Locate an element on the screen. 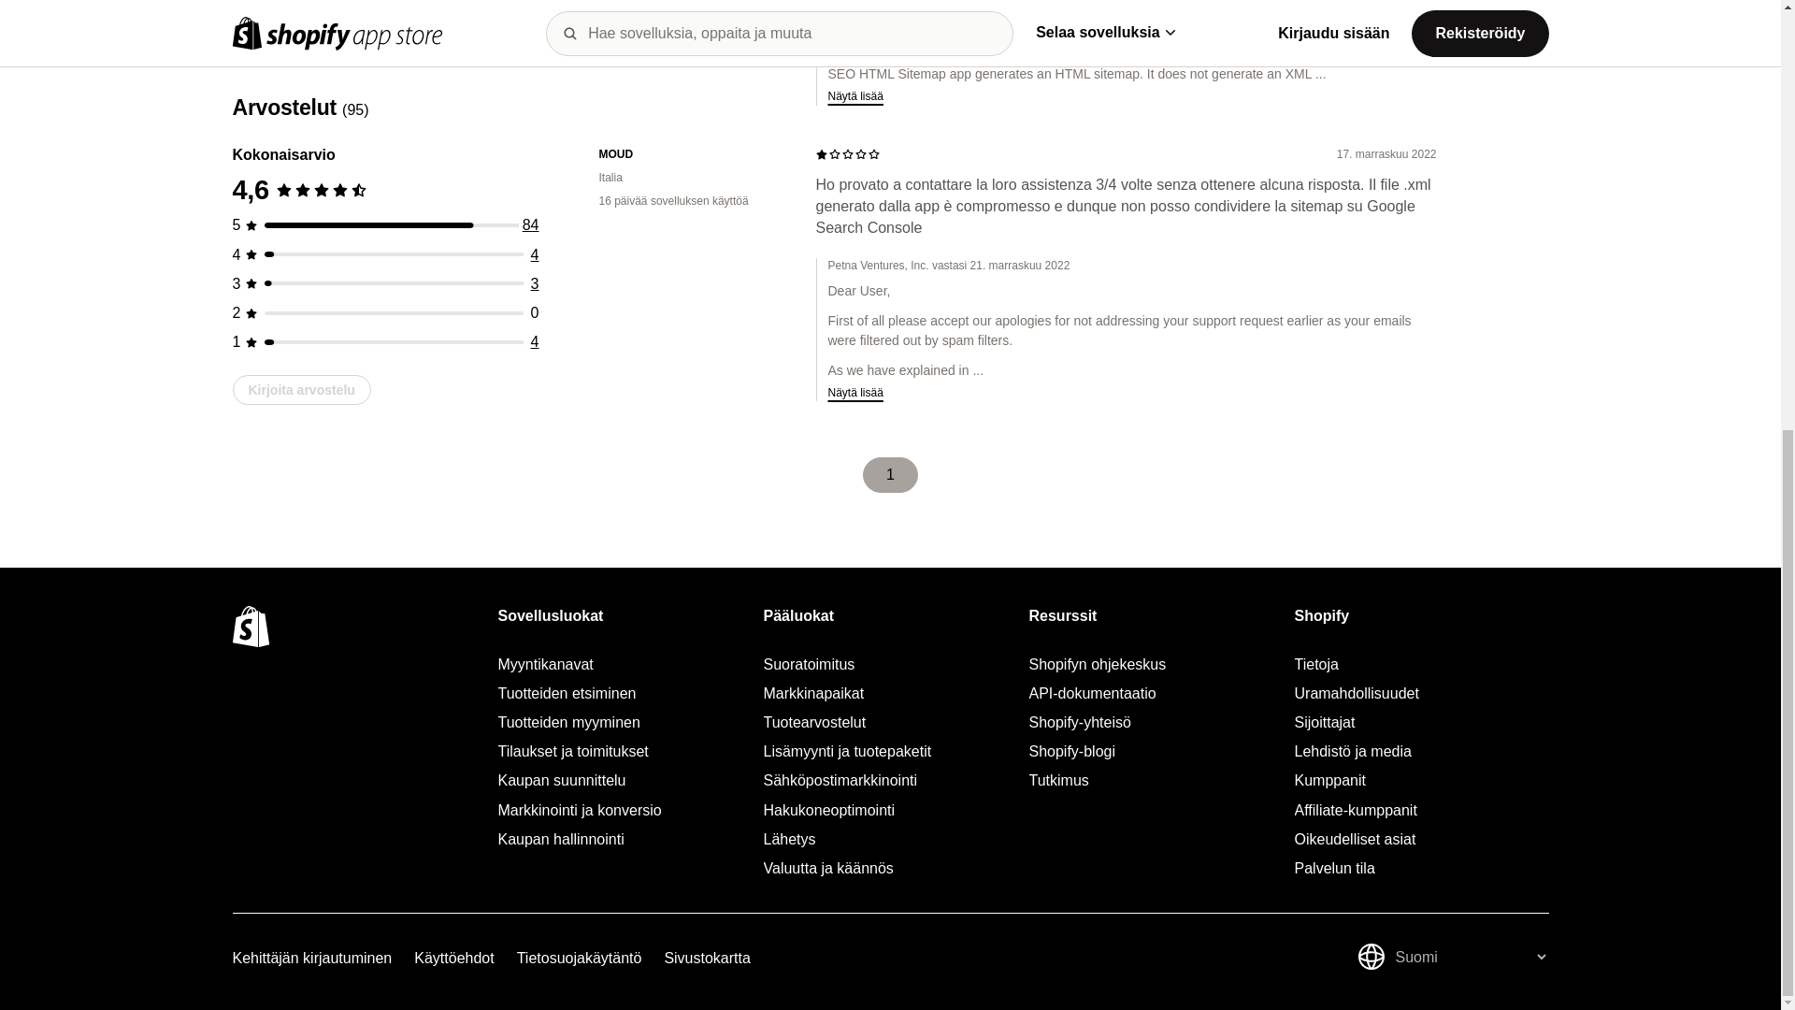 This screenshot has height=1010, width=1795. MOUD is located at coordinates (692, 153).